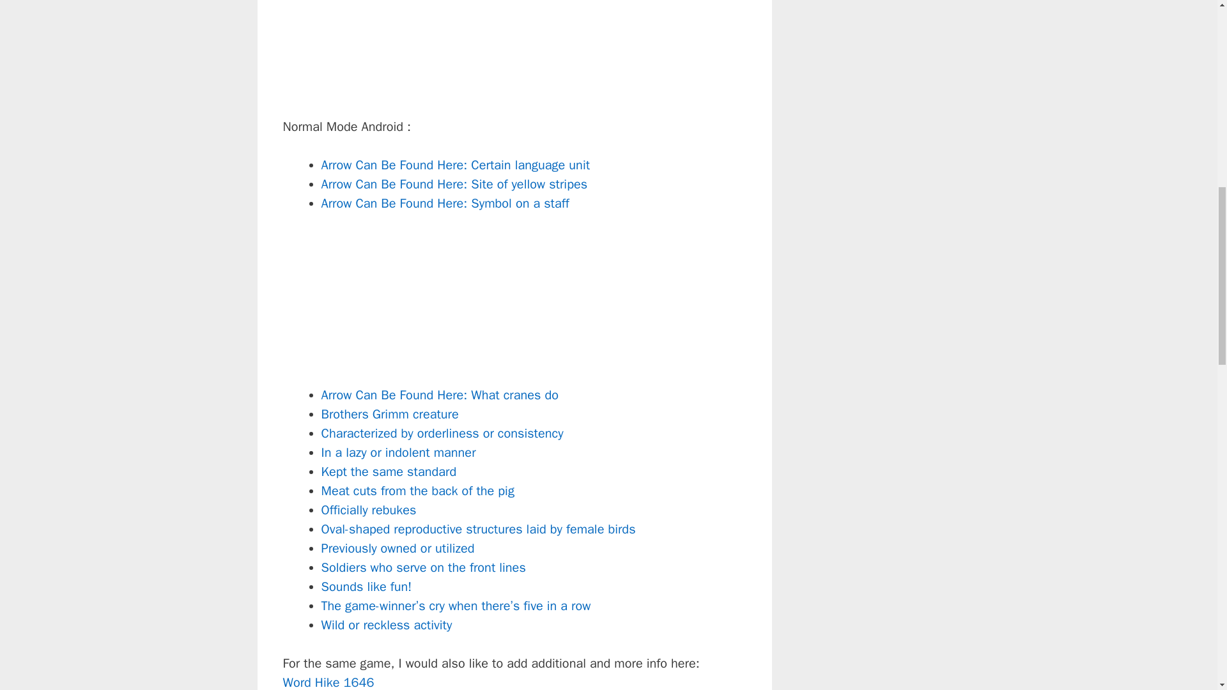  Describe the element at coordinates (454, 184) in the screenshot. I see `Arrow Can Be Found Here: Site of yellow stripes` at that location.